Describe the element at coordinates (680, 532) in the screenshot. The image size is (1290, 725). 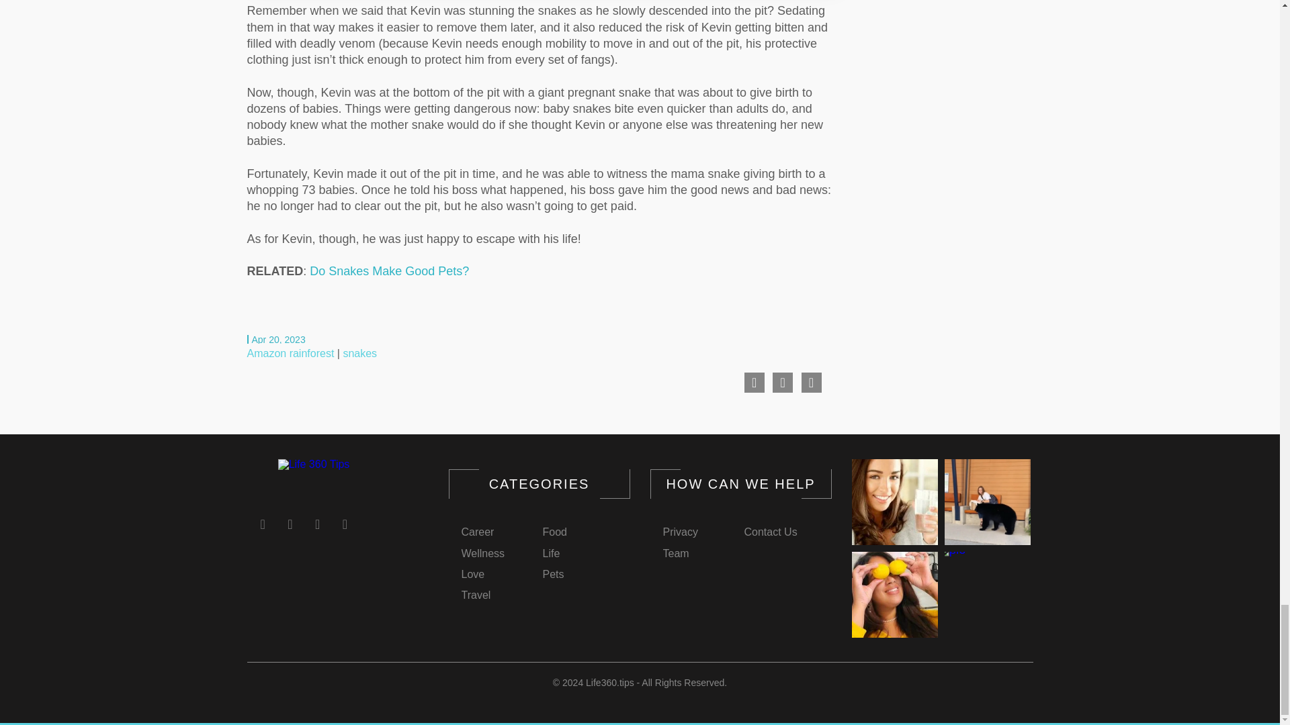
I see `Privacy` at that location.